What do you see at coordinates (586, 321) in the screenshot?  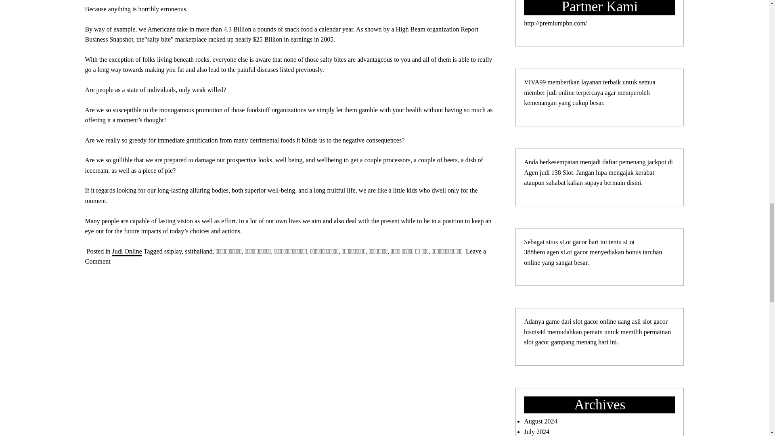 I see `slot gacor` at bounding box center [586, 321].